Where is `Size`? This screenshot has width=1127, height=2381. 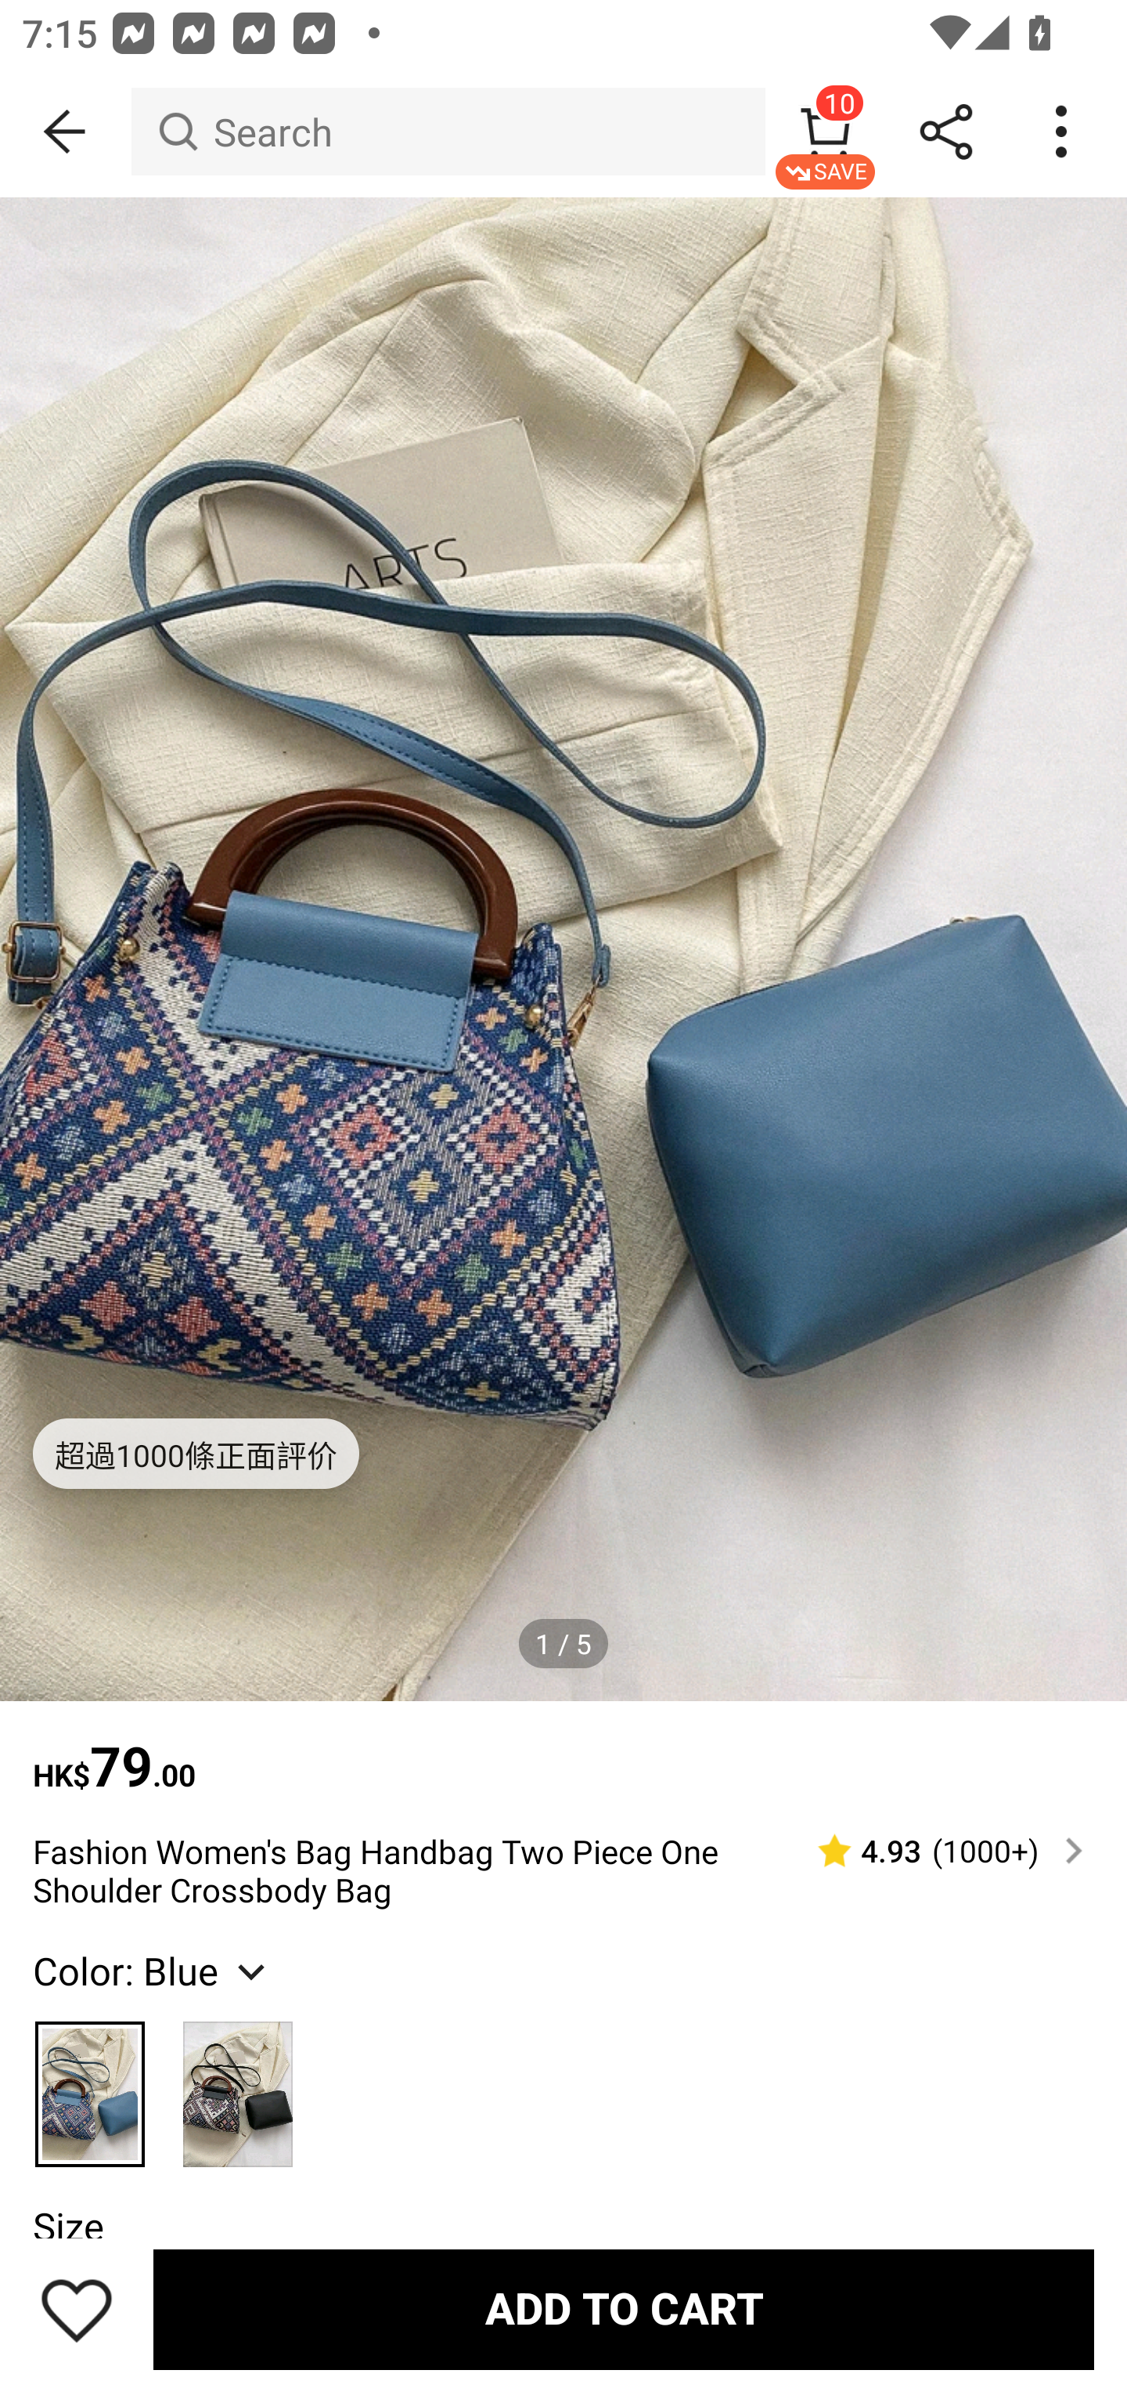
Size is located at coordinates (67, 2226).